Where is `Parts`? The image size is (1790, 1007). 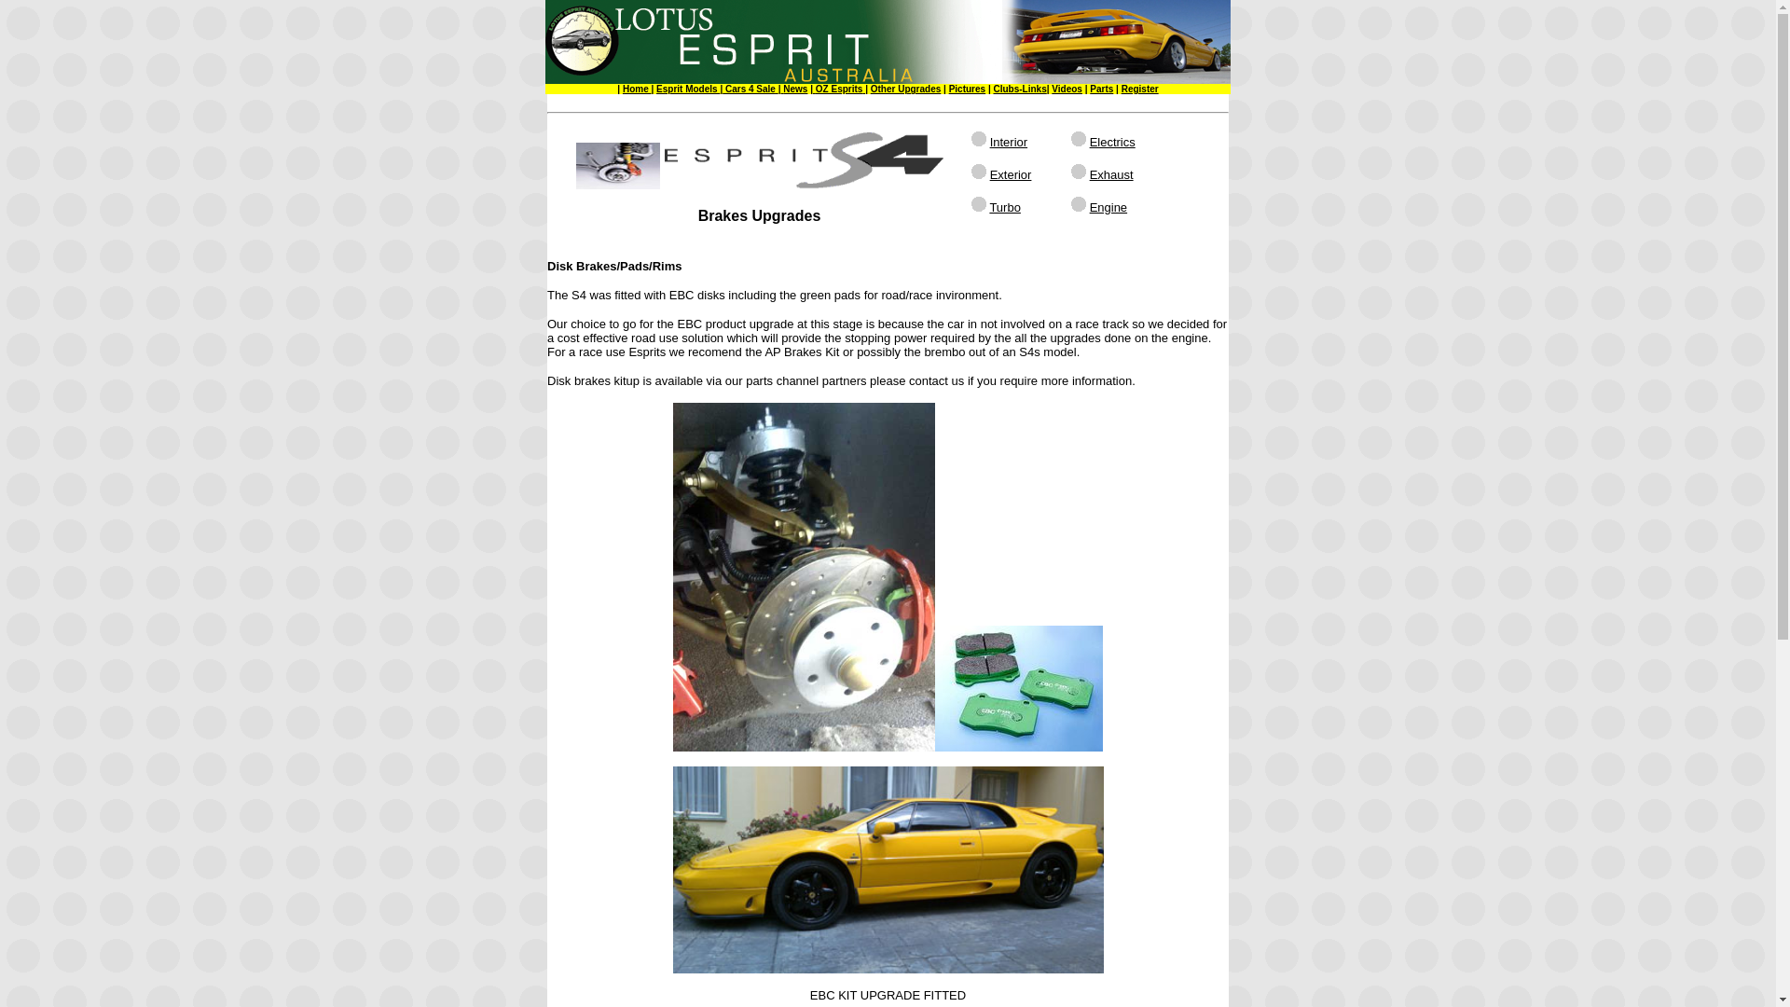
Parts is located at coordinates (1102, 90).